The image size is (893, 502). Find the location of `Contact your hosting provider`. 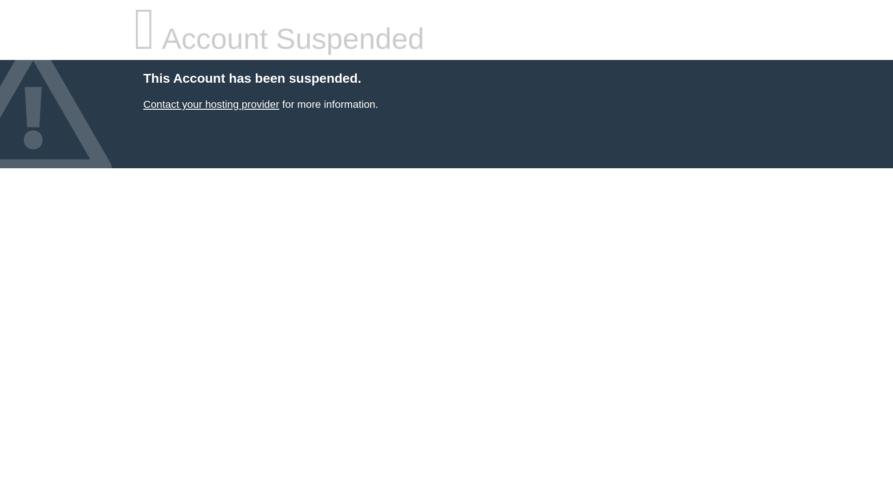

Contact your hosting provider is located at coordinates (211, 104).